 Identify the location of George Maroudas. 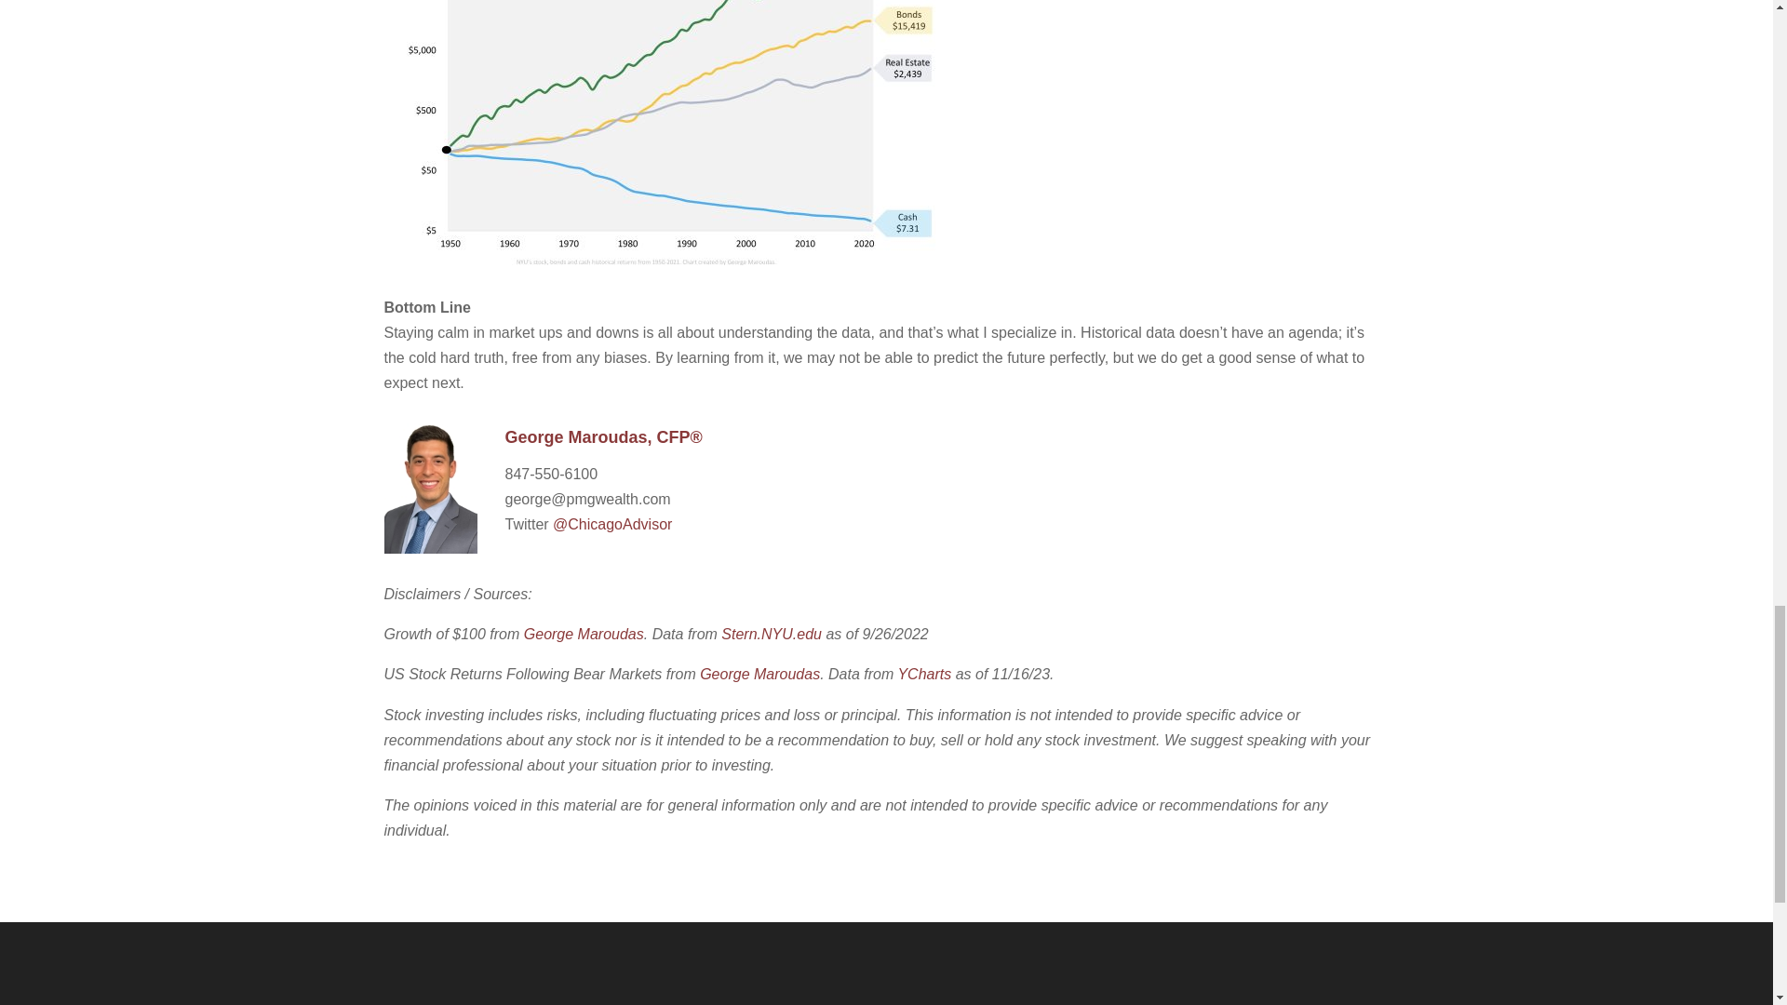
(759, 674).